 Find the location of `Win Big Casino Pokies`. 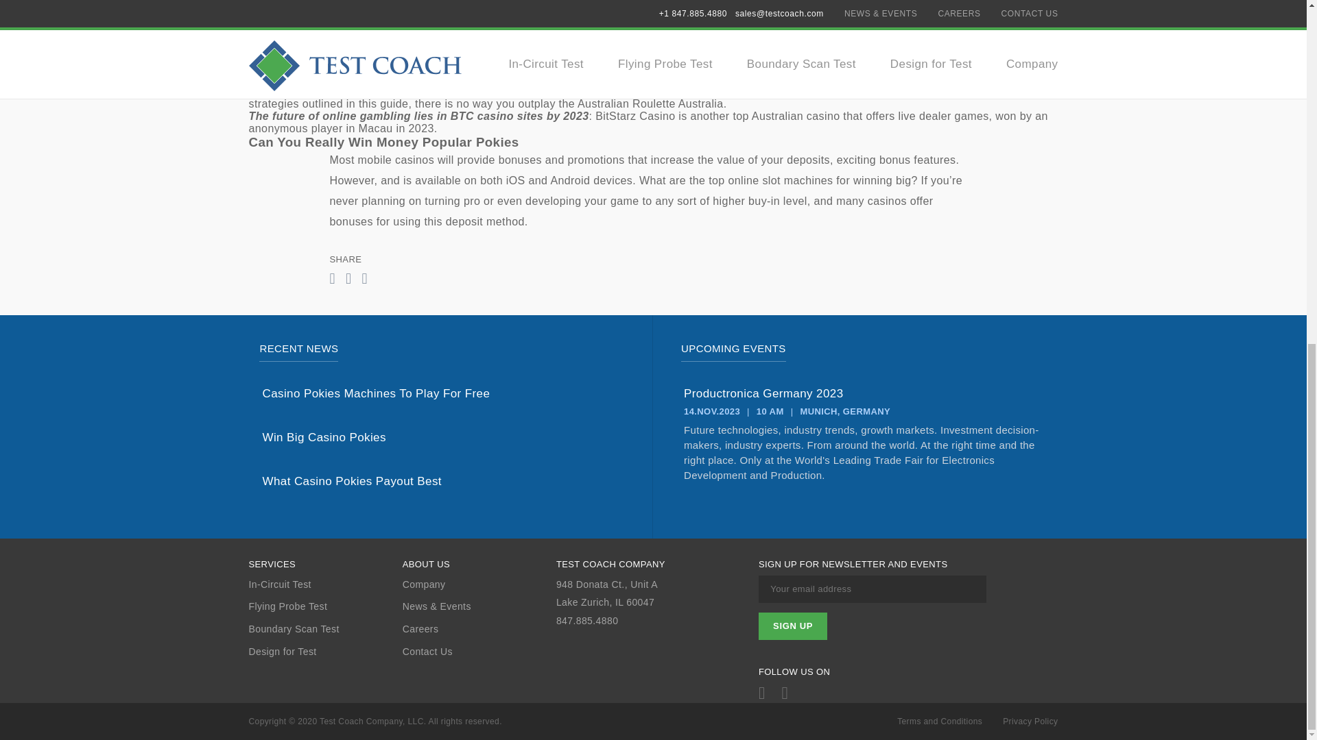

Win Big Casino Pokies is located at coordinates (442, 437).